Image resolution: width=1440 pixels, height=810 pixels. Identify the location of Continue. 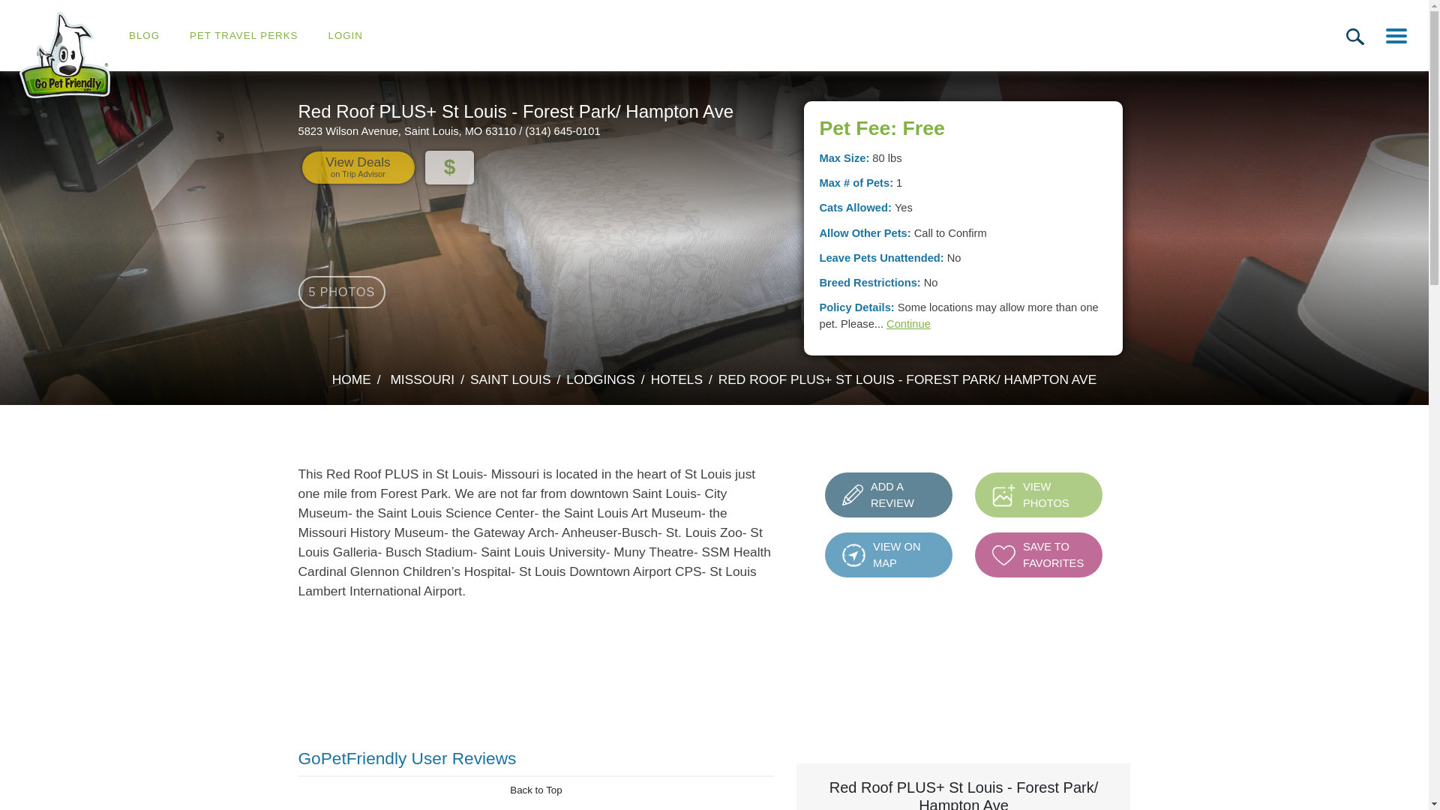
(908, 324).